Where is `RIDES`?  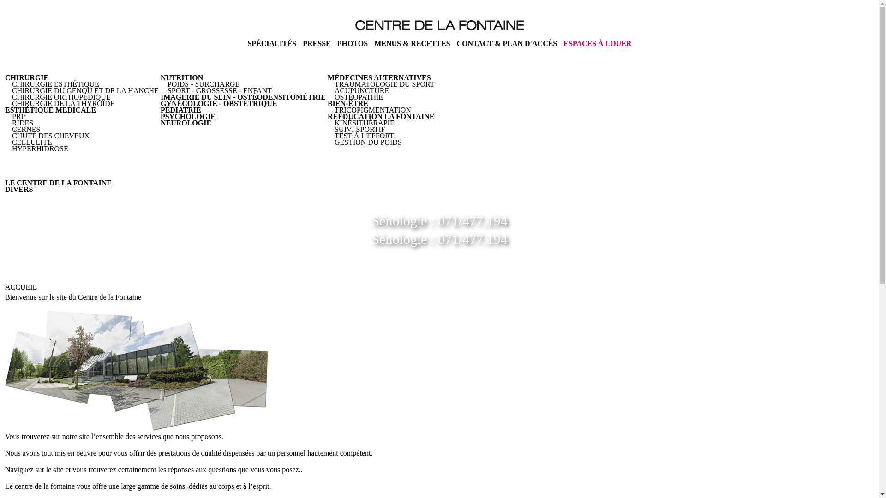
RIDES is located at coordinates (23, 123).